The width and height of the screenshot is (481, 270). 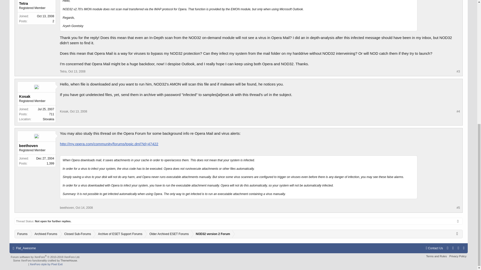 I want to click on Permalink, so click(x=84, y=208).